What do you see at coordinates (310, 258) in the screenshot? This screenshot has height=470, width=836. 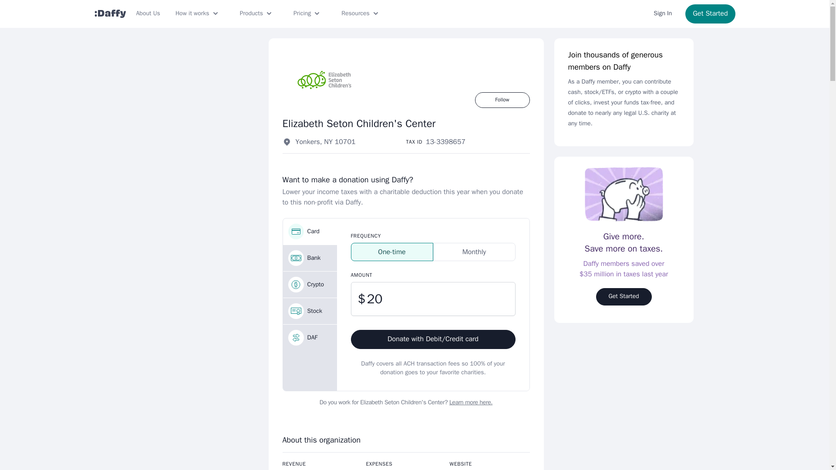 I see `Bank` at bounding box center [310, 258].